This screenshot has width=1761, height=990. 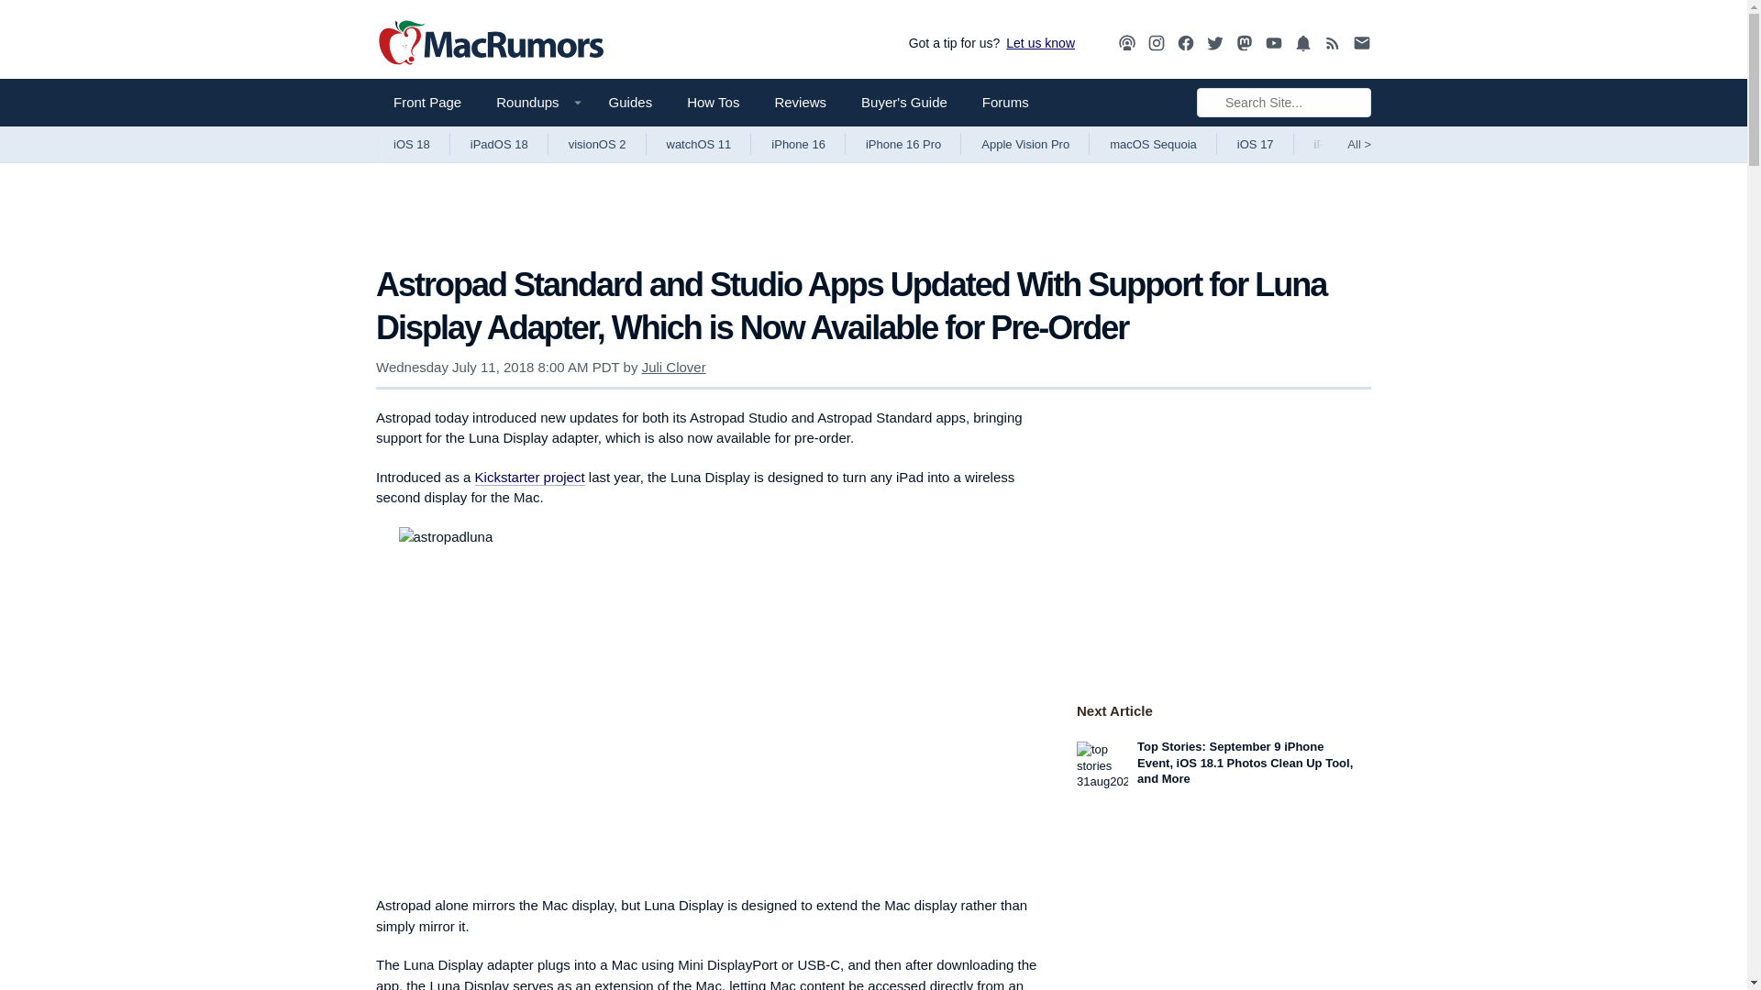 I want to click on Instagram, so click(x=1157, y=42).